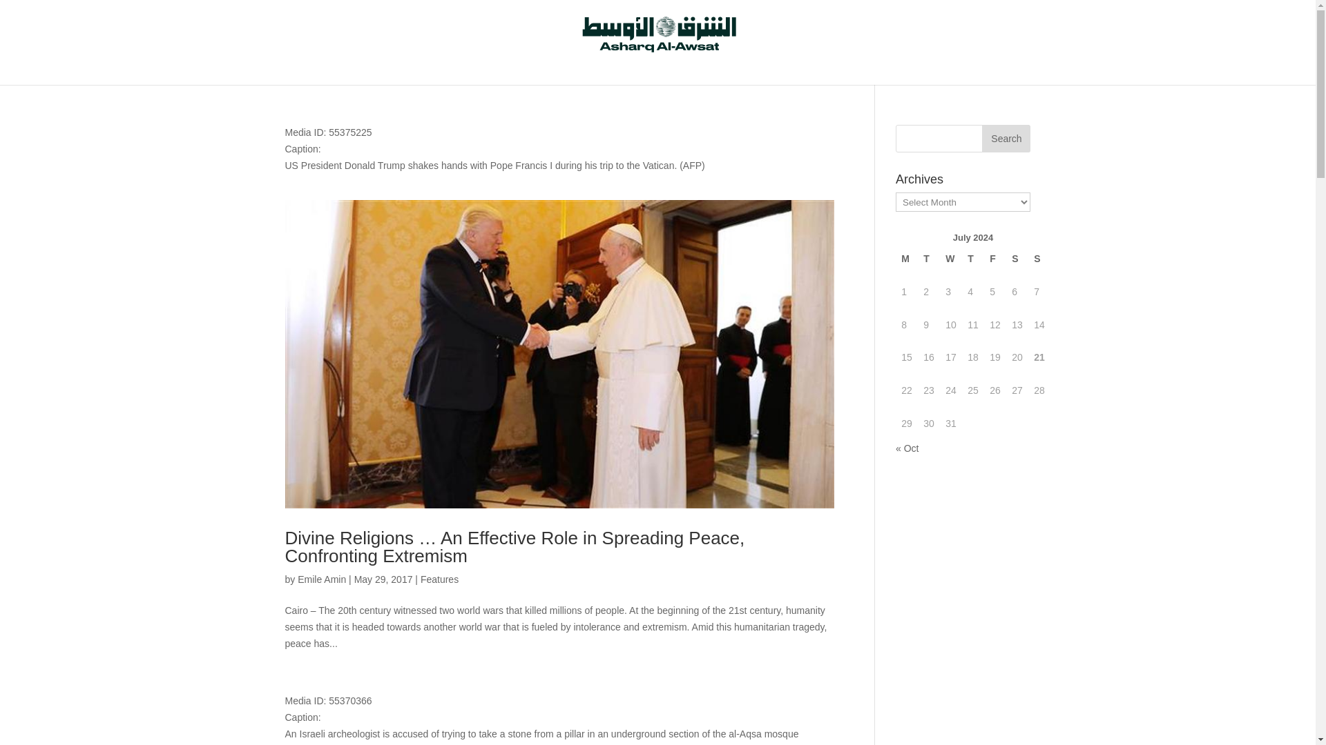 This screenshot has height=745, width=1326. Describe the element at coordinates (322, 579) in the screenshot. I see `Posts by Emile Amin` at that location.